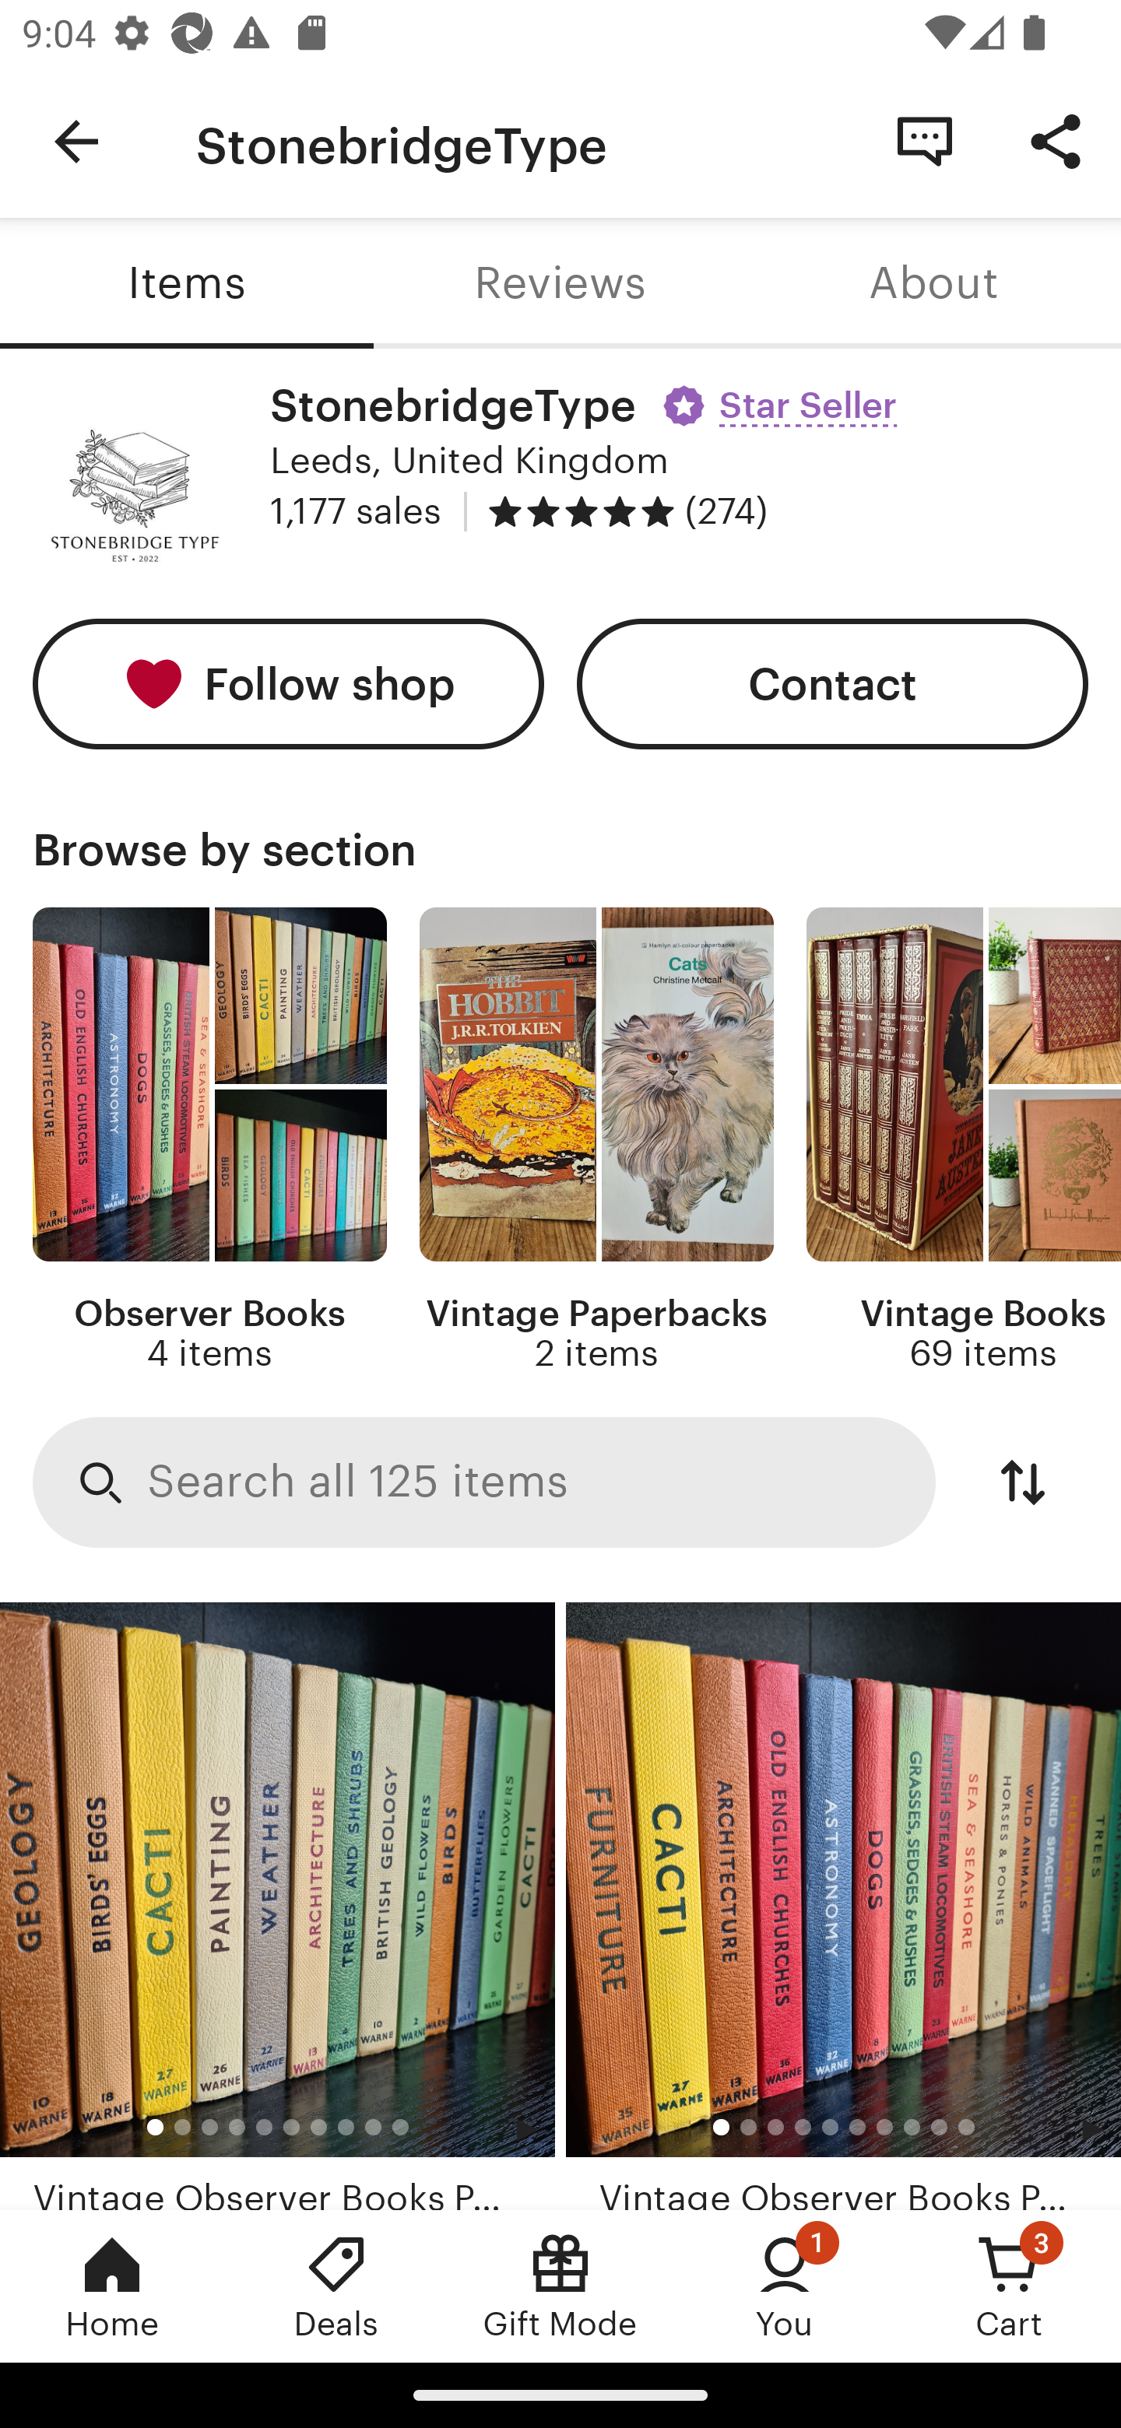 This screenshot has height=2428, width=1121. Describe the element at coordinates (288, 685) in the screenshot. I see `Follow shop` at that location.